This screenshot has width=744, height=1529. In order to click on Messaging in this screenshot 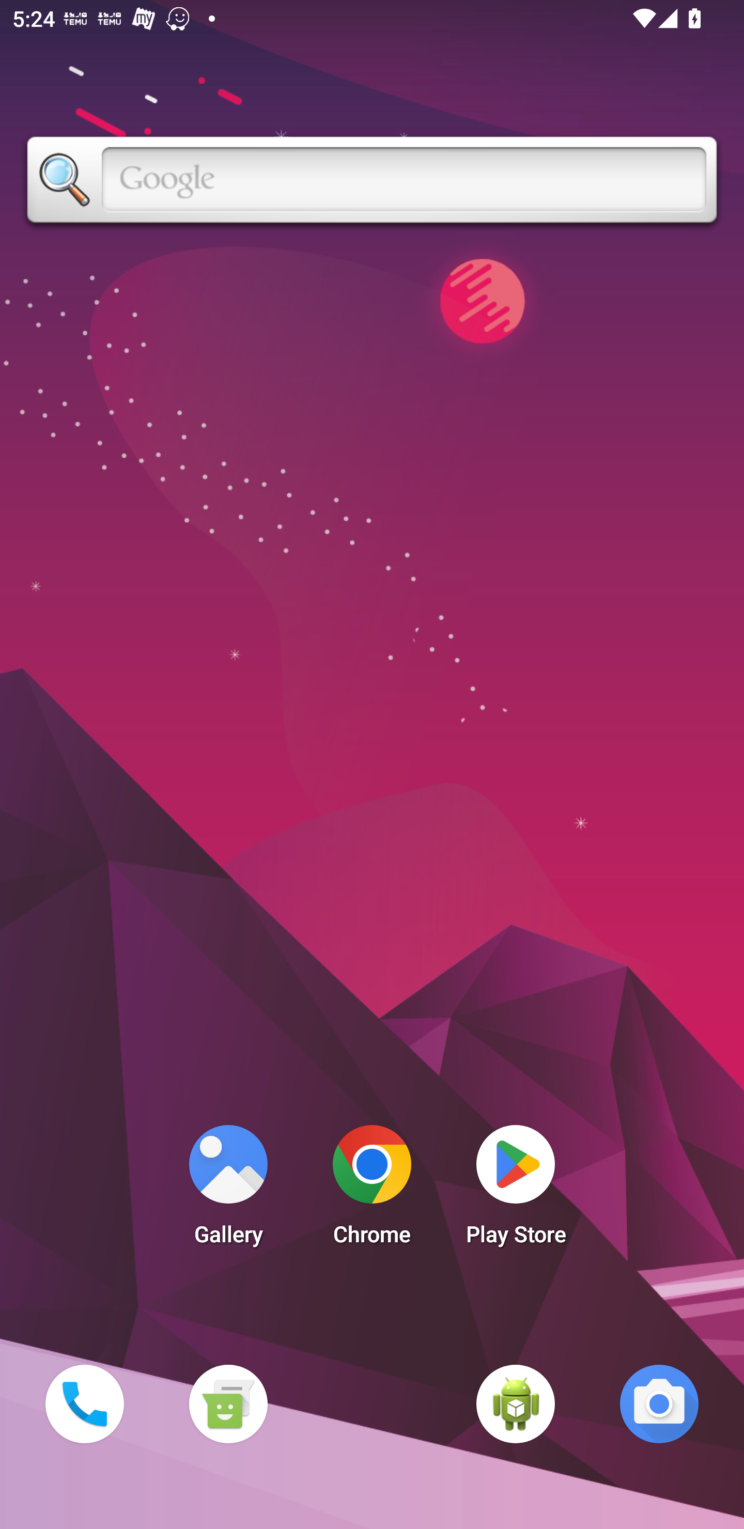, I will do `click(228, 1403)`.